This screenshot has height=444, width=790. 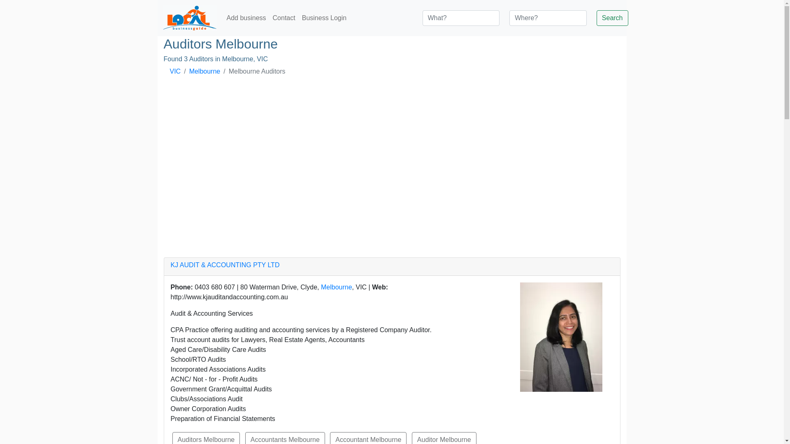 What do you see at coordinates (246, 18) in the screenshot?
I see `Add business` at bounding box center [246, 18].